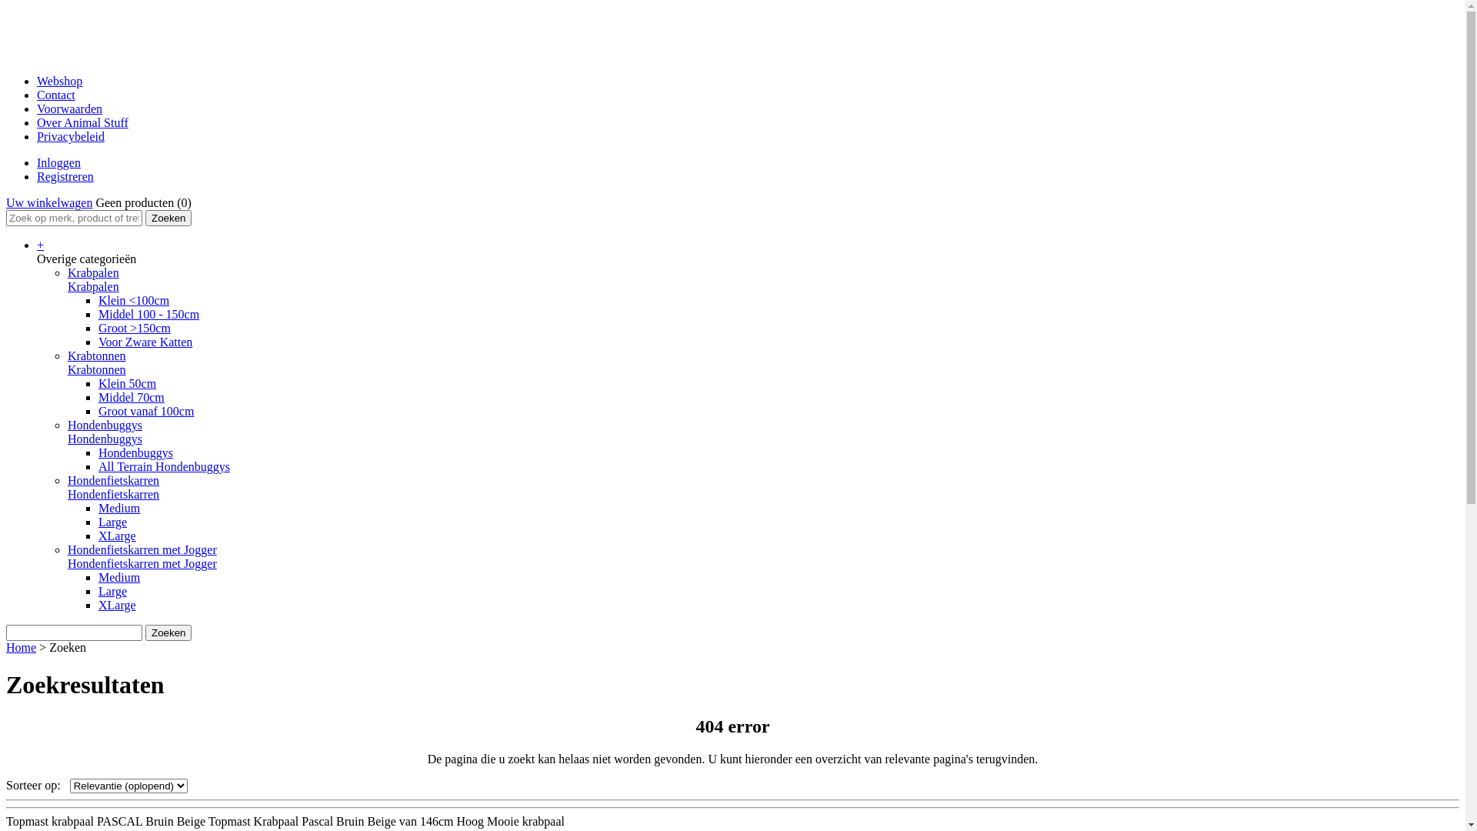  Describe the element at coordinates (49, 203) in the screenshot. I see `Uw winkelwagen` at that location.